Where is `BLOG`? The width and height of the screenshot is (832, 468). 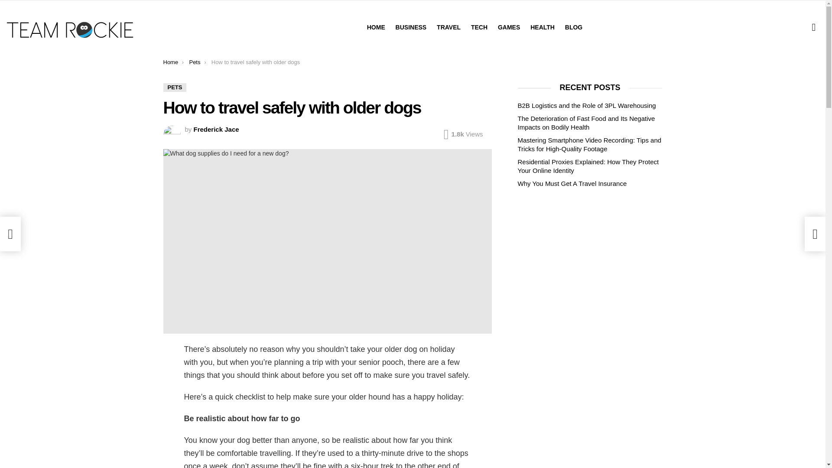
BLOG is located at coordinates (574, 27).